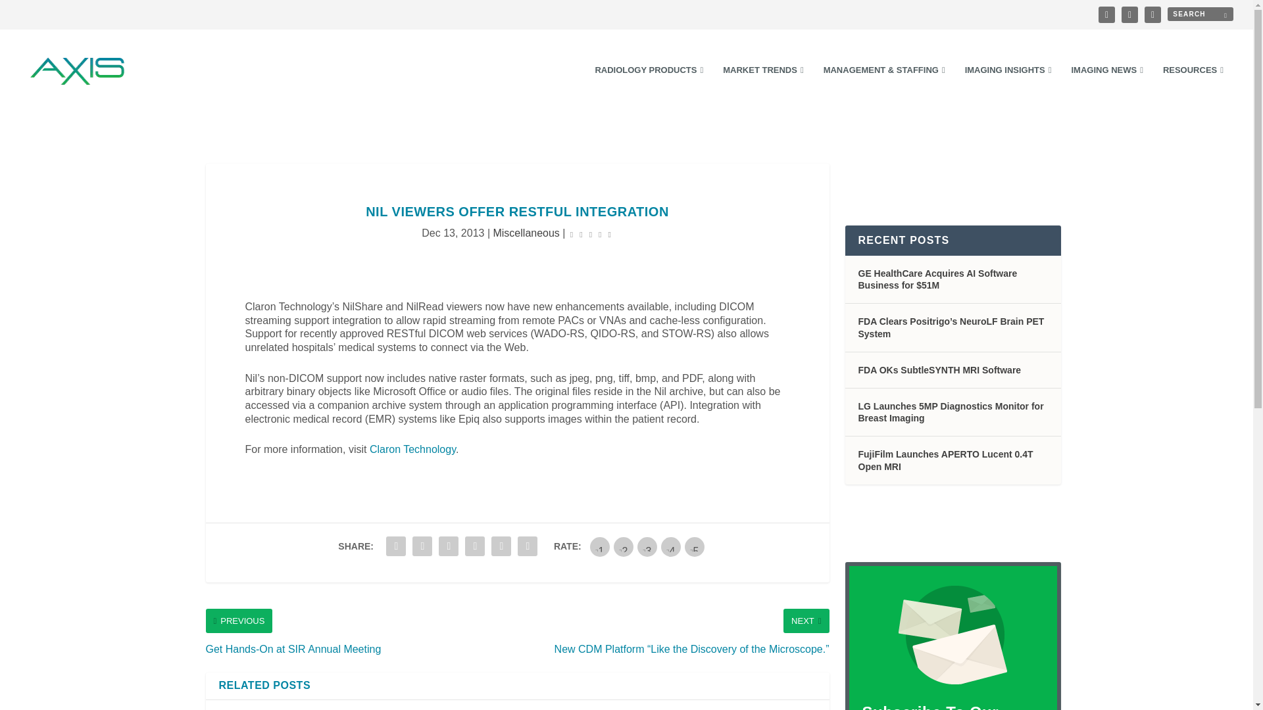 Image resolution: width=1263 pixels, height=710 pixels. I want to click on IMAGING NEWS, so click(1106, 88).